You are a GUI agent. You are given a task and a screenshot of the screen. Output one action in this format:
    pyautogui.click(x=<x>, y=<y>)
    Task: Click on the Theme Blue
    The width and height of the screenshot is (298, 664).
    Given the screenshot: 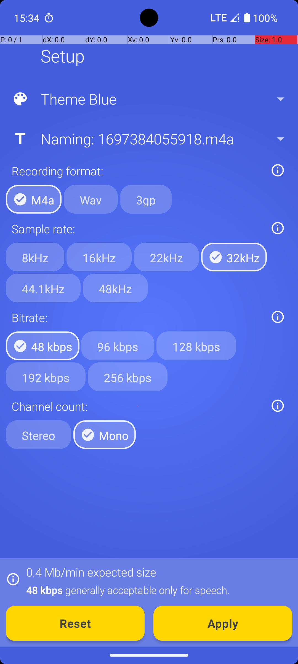 What is the action you would take?
    pyautogui.click(x=148, y=99)
    